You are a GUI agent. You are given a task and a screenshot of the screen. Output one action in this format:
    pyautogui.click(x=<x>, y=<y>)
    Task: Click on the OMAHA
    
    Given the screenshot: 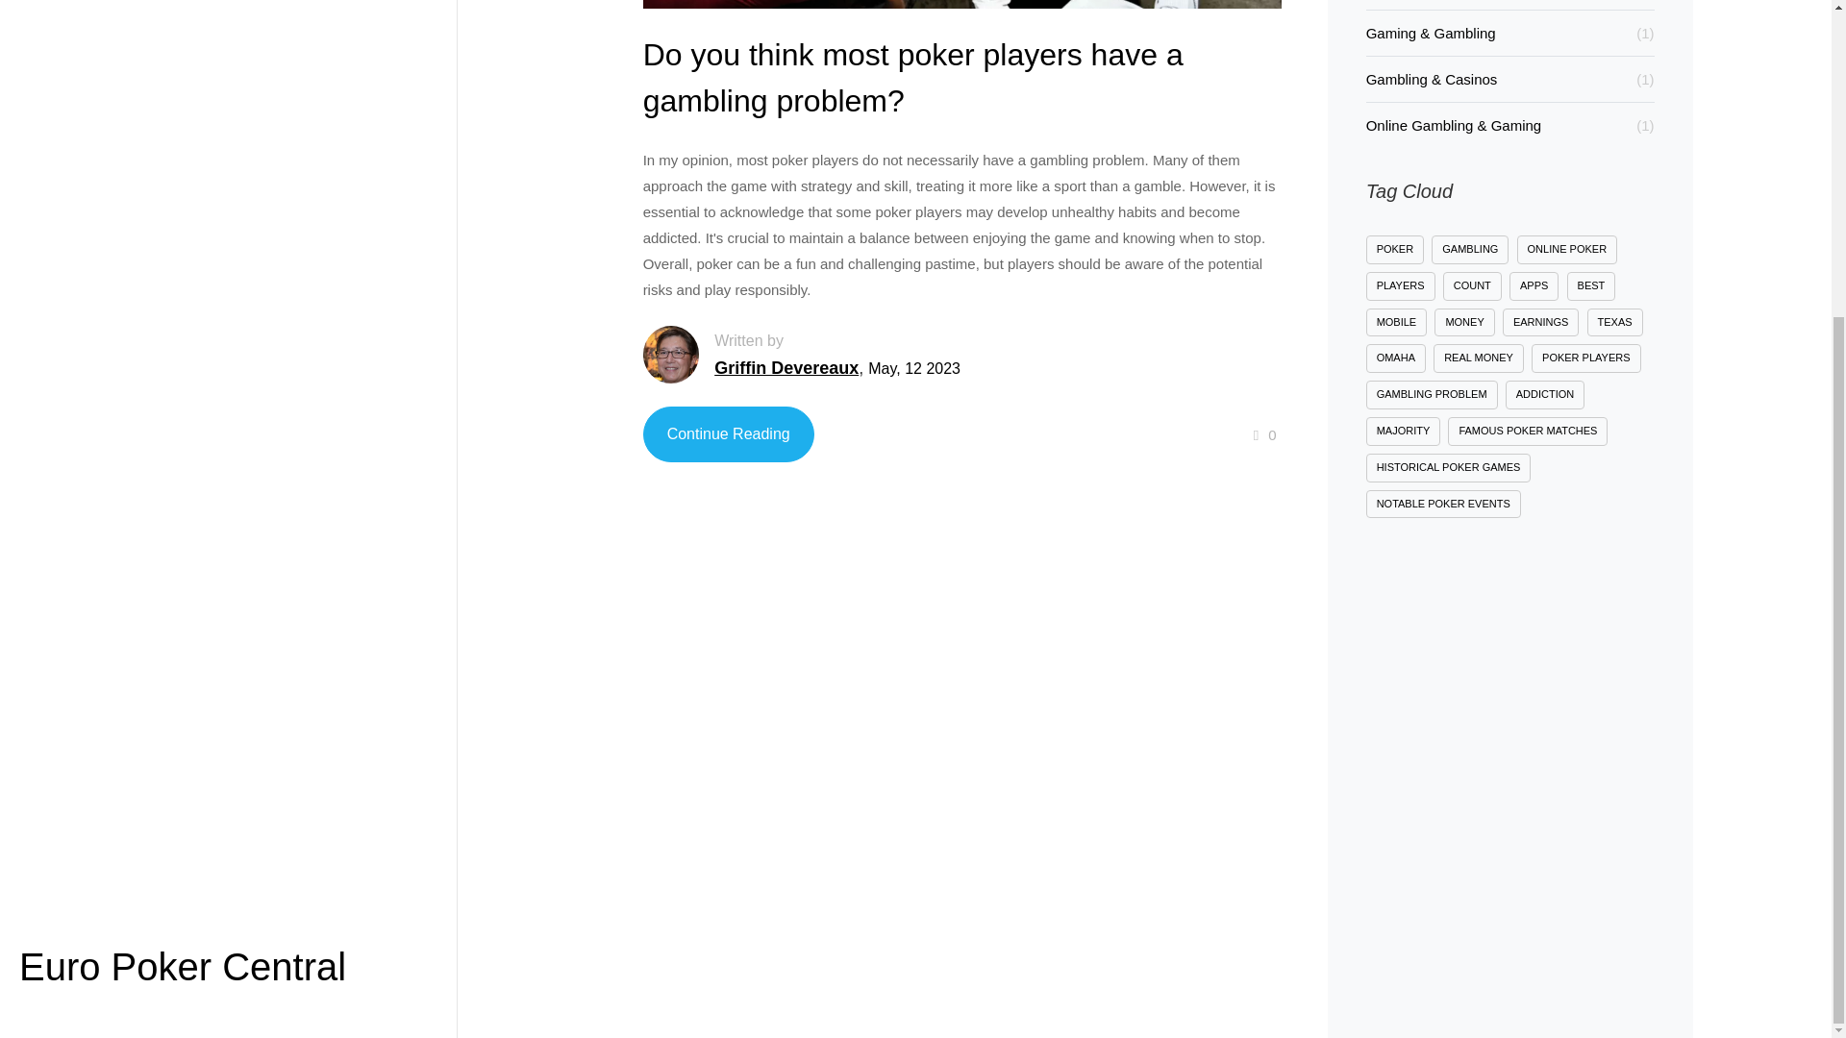 What is the action you would take?
    pyautogui.click(x=1395, y=358)
    